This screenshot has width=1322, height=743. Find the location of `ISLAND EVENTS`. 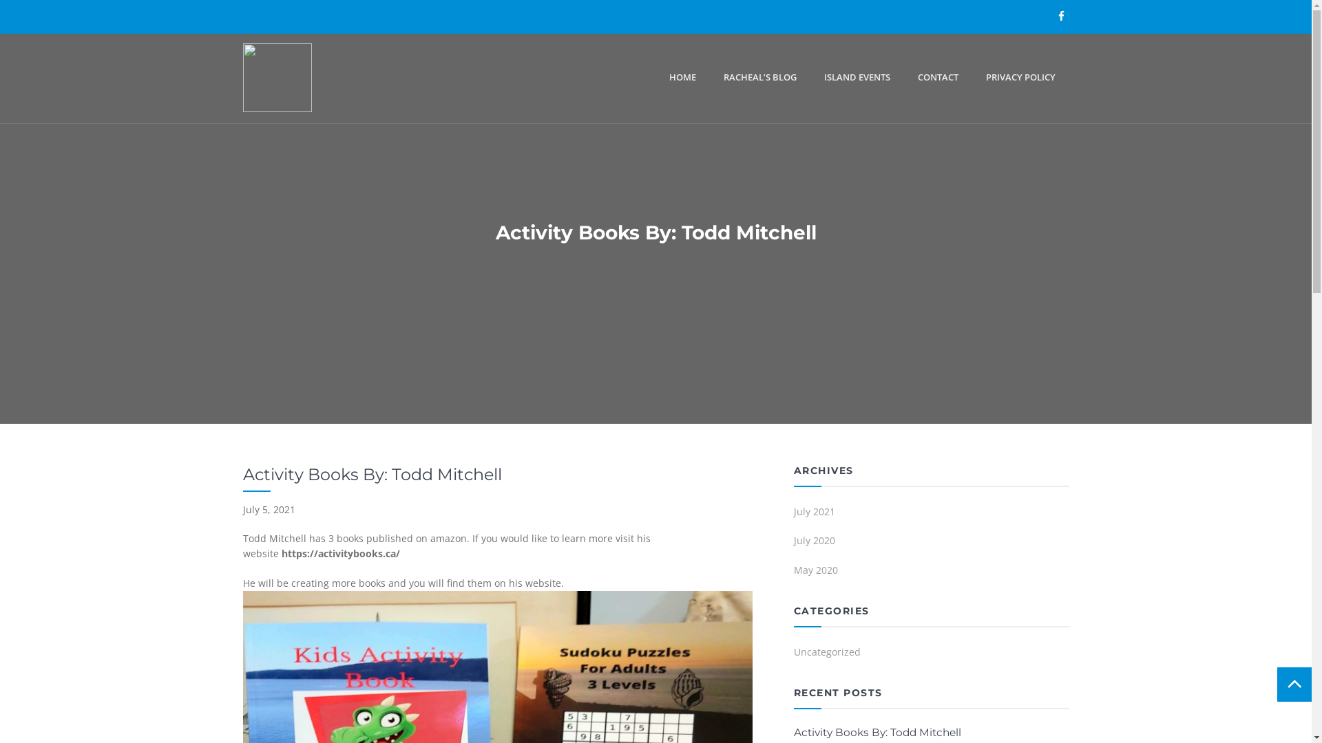

ISLAND EVENTS is located at coordinates (857, 78).